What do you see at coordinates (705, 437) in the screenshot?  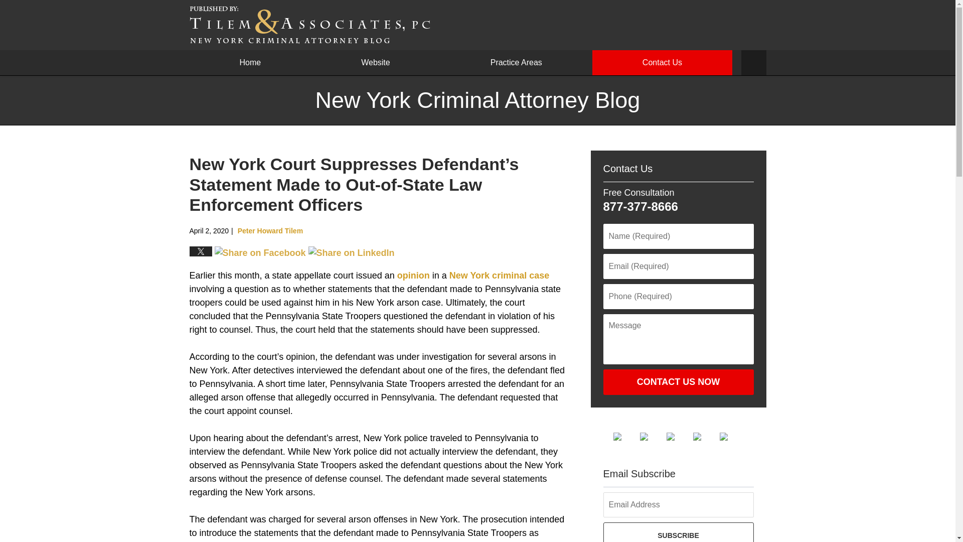 I see `Justia` at bounding box center [705, 437].